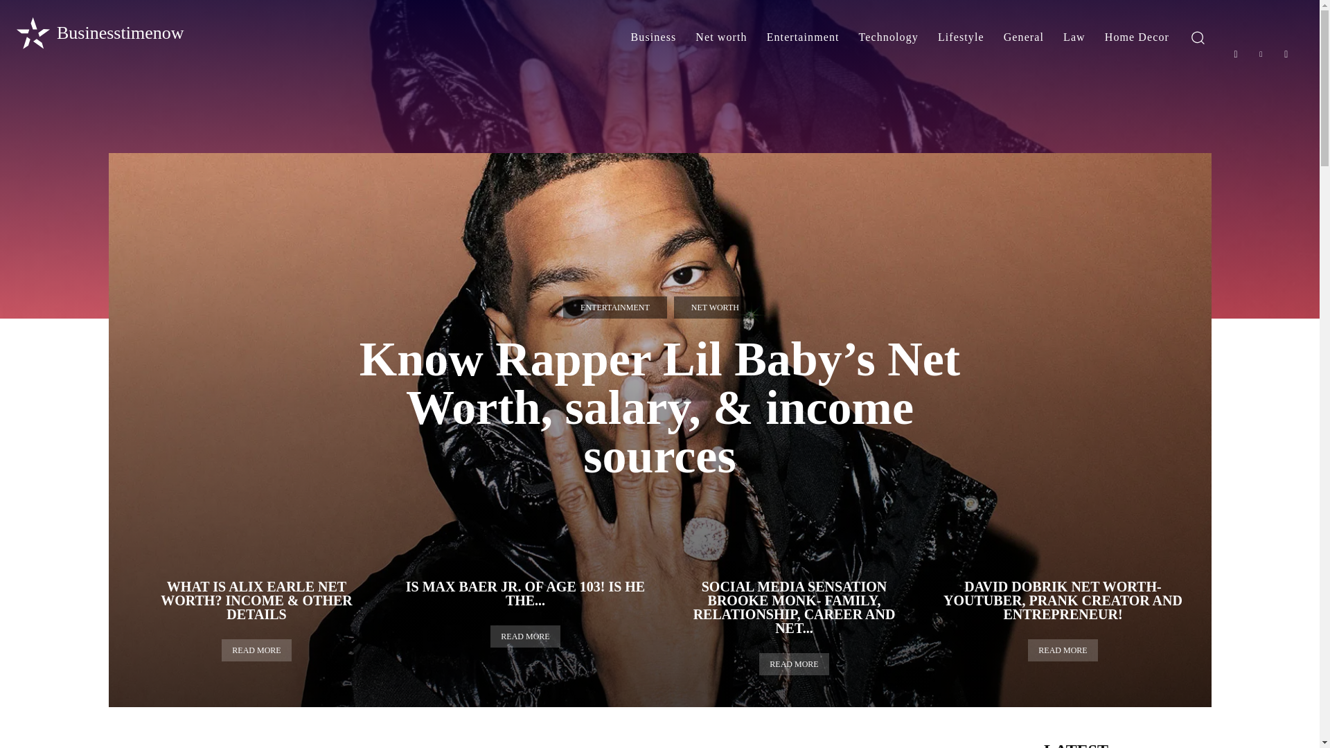 This screenshot has width=1330, height=748. Describe the element at coordinates (1074, 37) in the screenshot. I see `Law` at that location.